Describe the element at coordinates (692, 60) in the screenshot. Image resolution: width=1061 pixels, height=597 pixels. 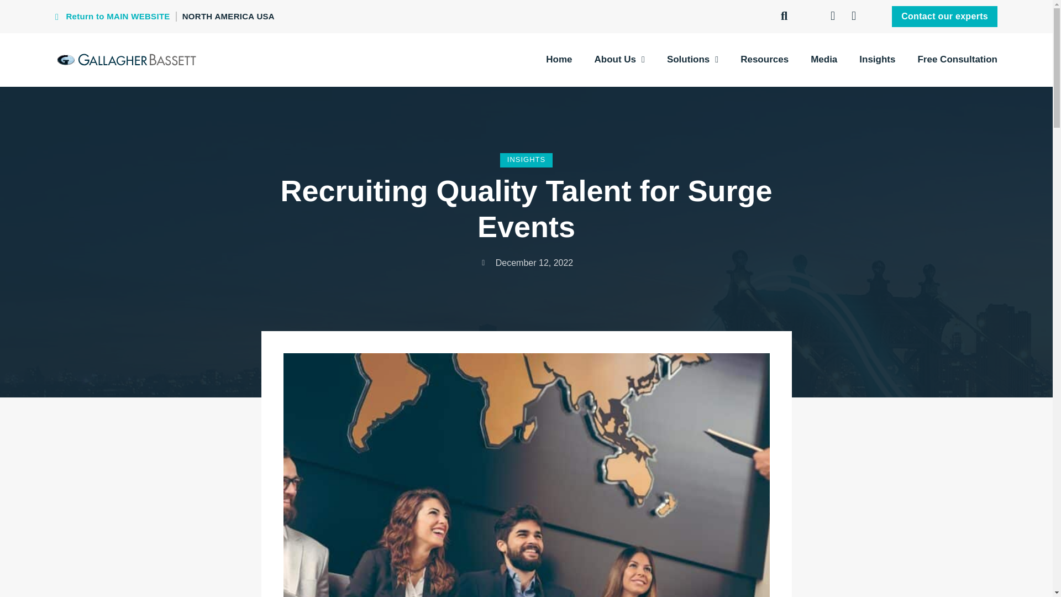
I see `Solutions` at that location.